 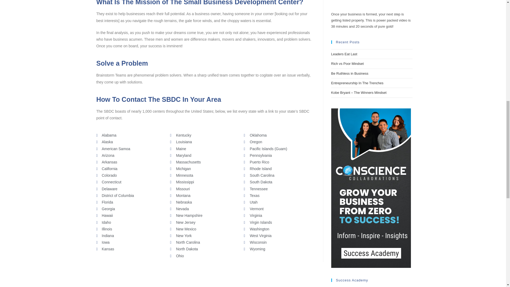 I want to click on Connecticut, so click(x=130, y=182).